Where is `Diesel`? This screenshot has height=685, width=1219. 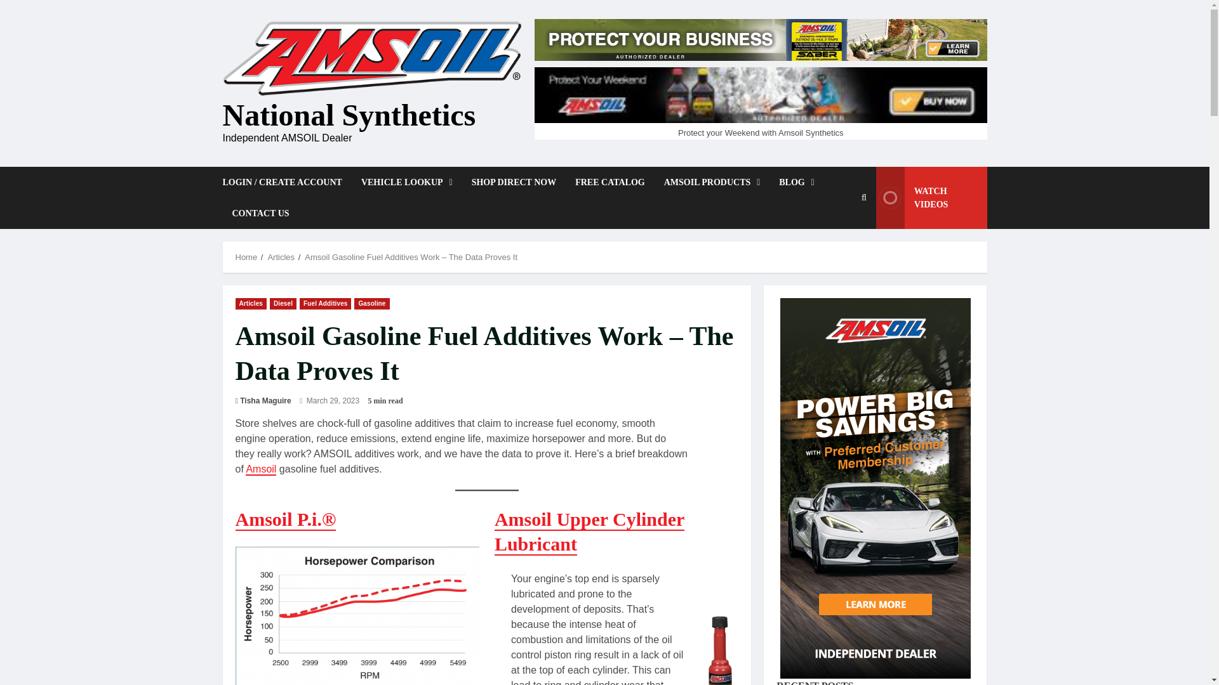 Diesel is located at coordinates (283, 303).